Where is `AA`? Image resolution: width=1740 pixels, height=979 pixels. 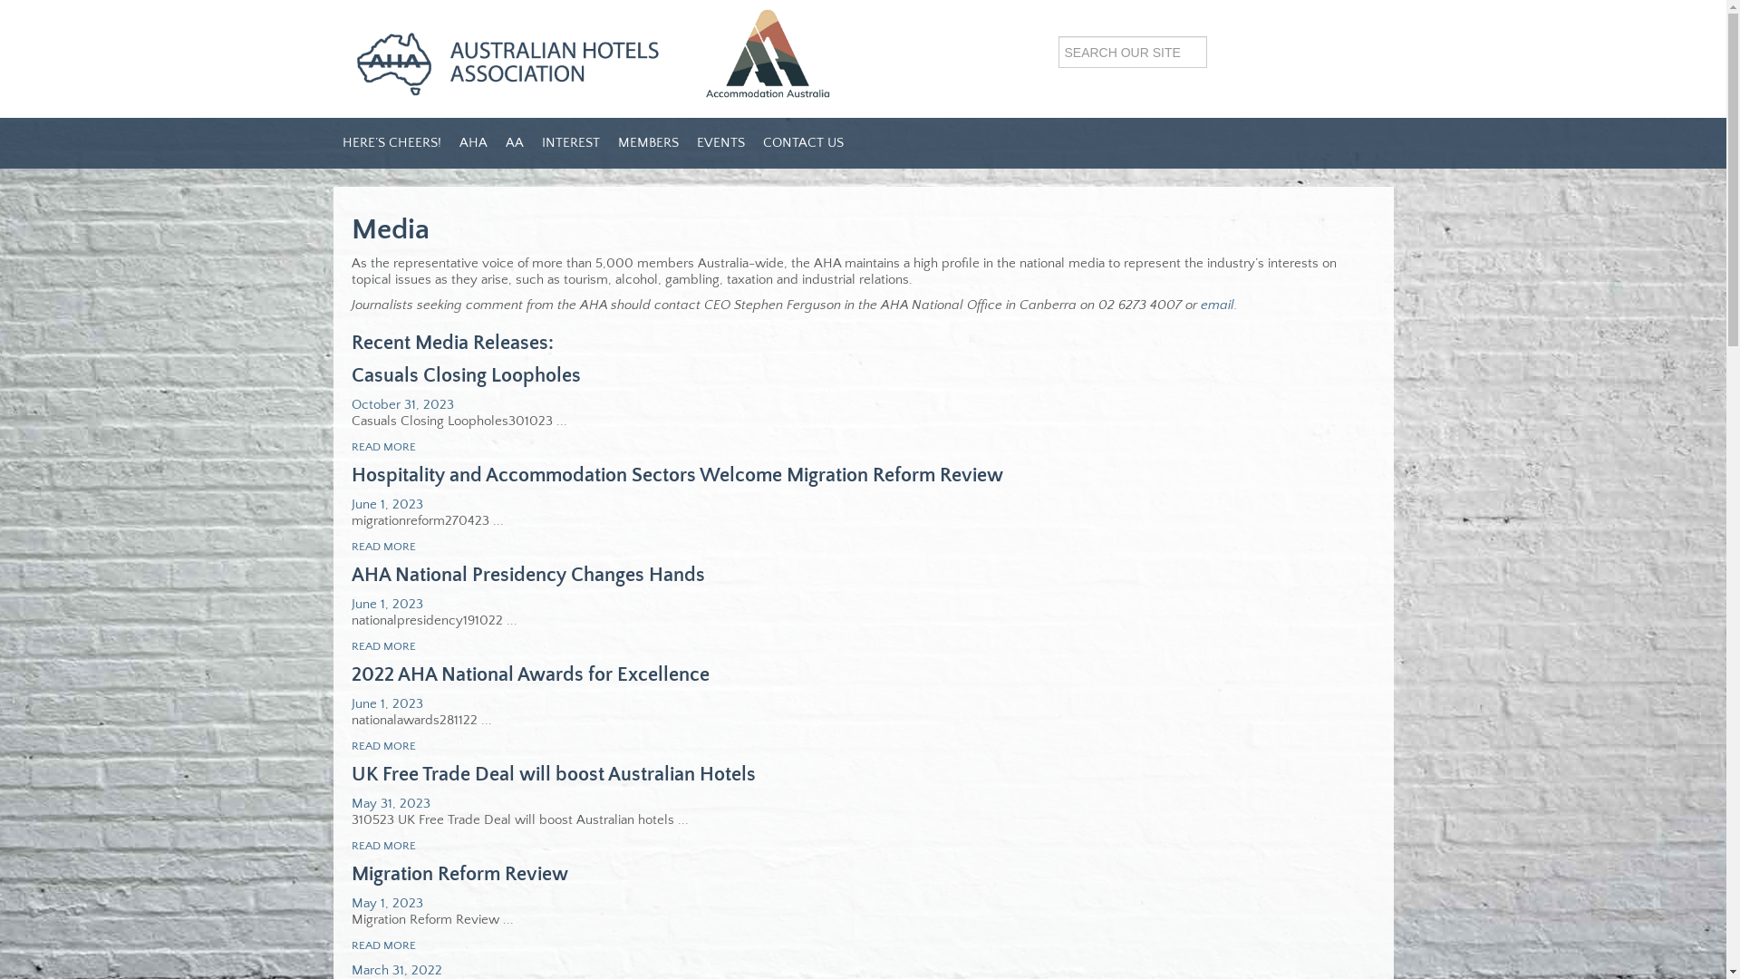
AA is located at coordinates (515, 143).